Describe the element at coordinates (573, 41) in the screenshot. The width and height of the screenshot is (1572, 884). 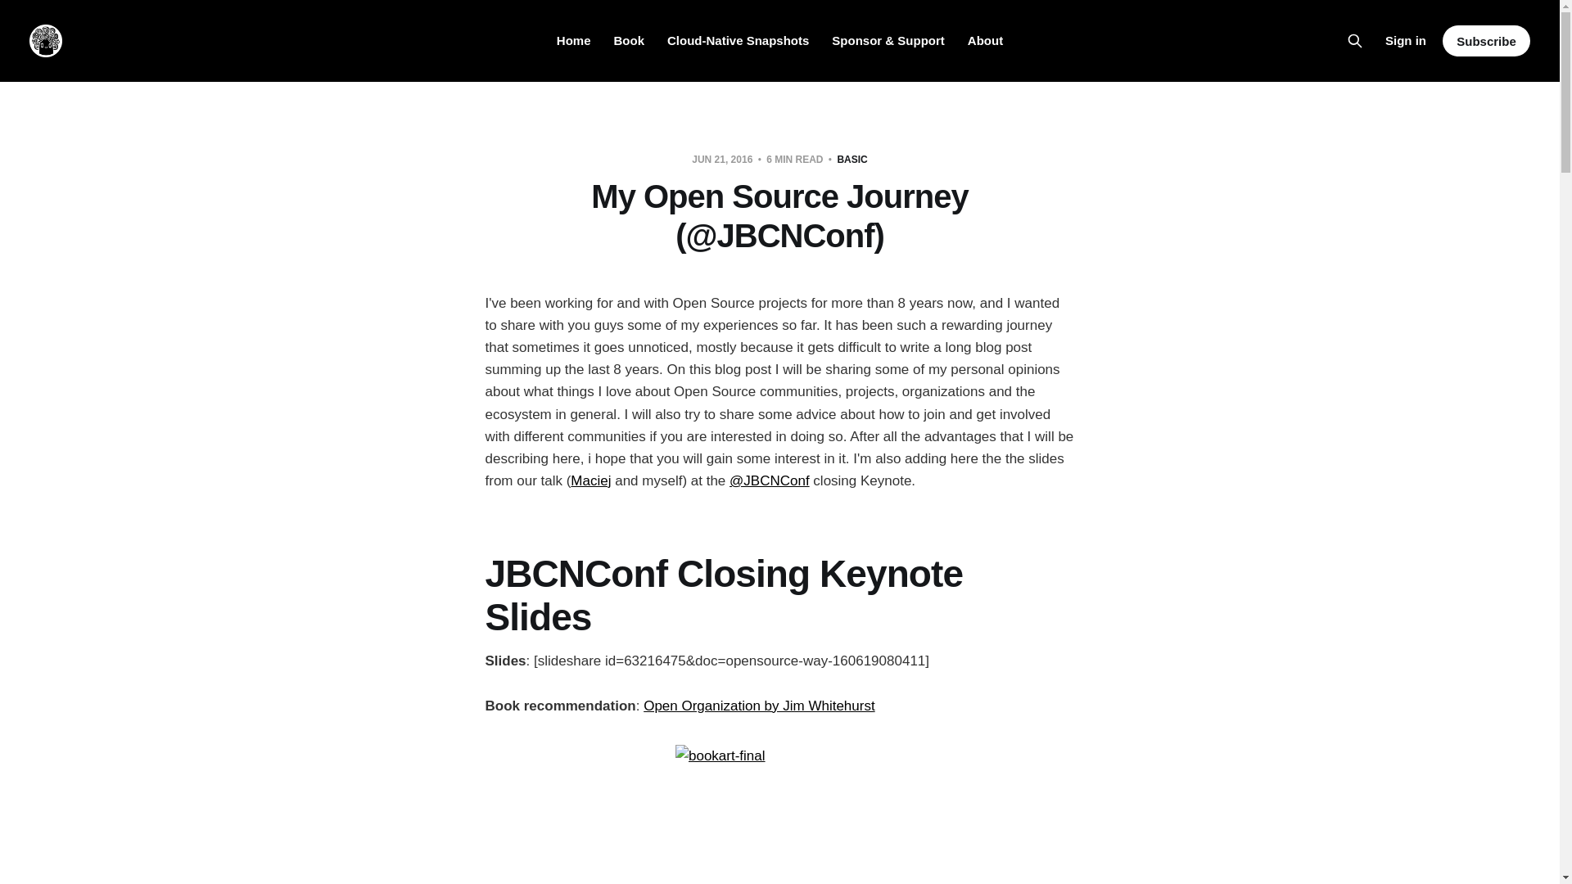
I see `Home` at that location.